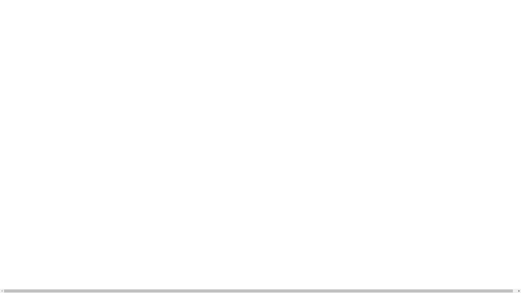 This screenshot has height=293, width=521. I want to click on contact, so click(217, 19).